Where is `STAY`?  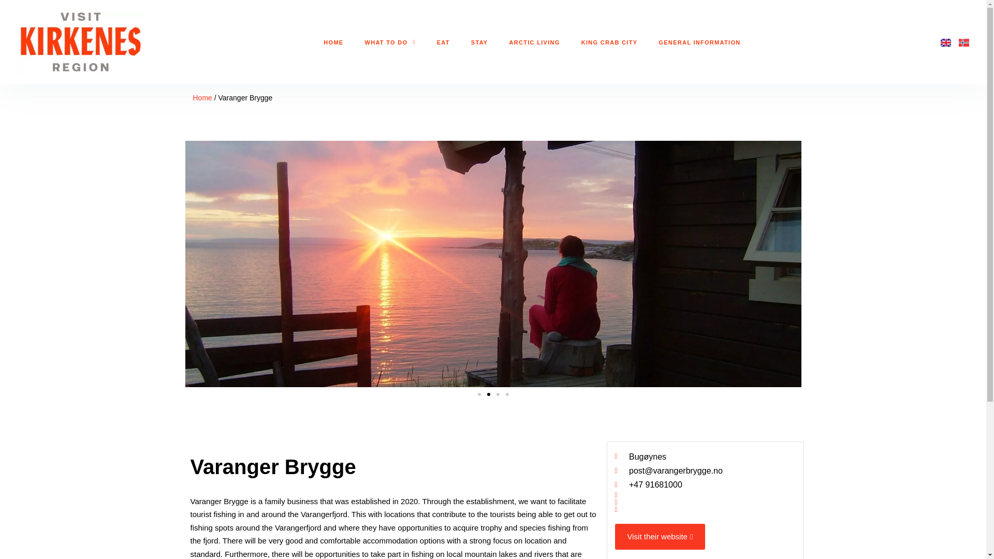 STAY is located at coordinates (479, 41).